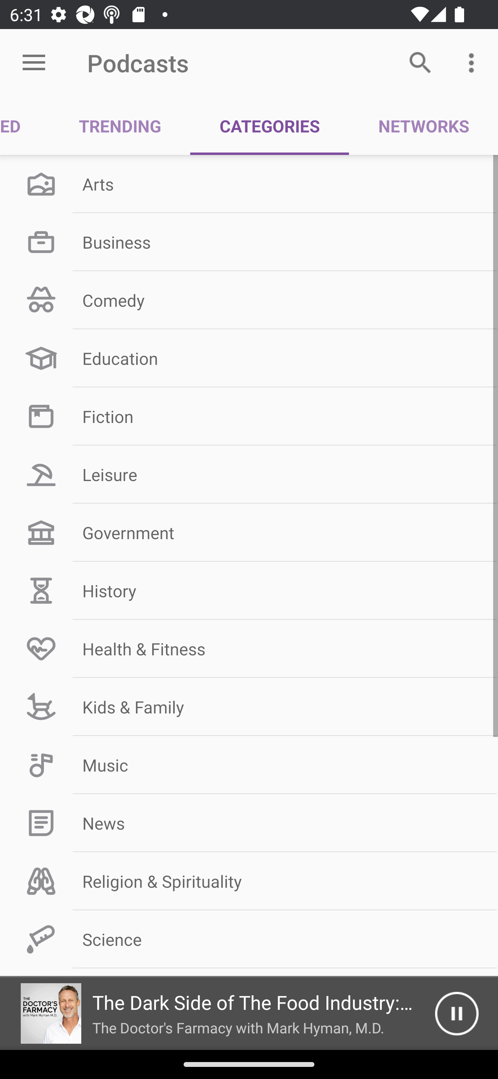  What do you see at coordinates (249, 533) in the screenshot?
I see `Government` at bounding box center [249, 533].